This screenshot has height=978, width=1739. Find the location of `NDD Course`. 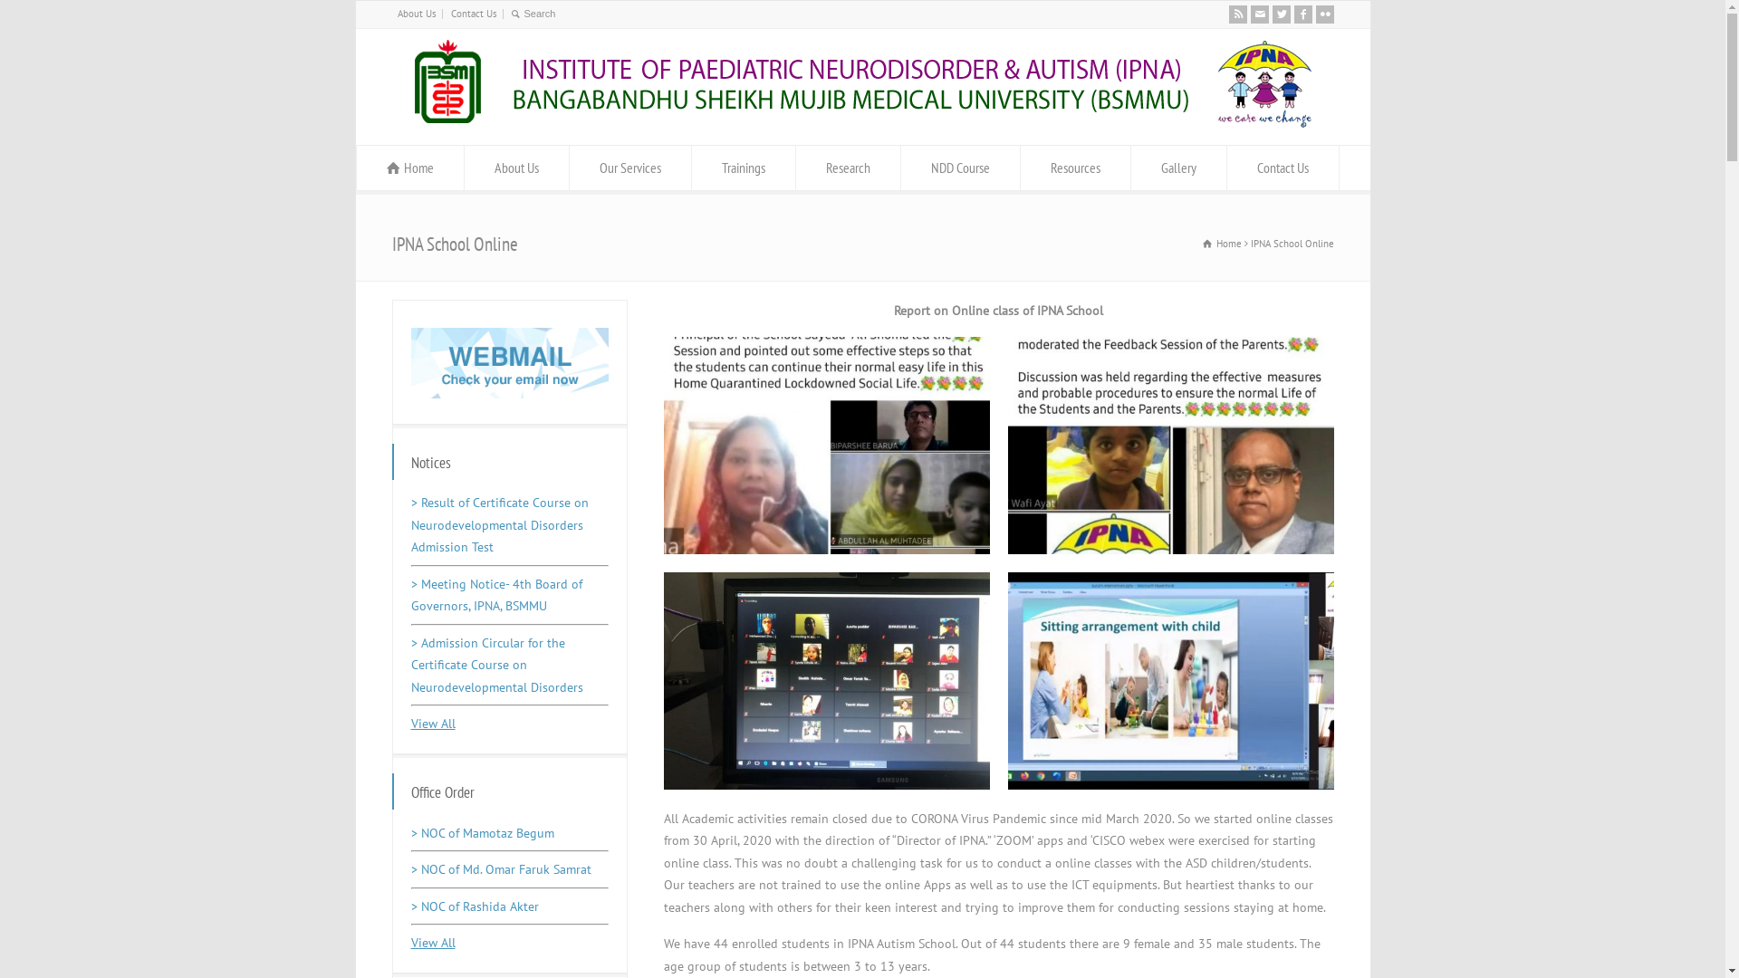

NDD Course is located at coordinates (960, 168).